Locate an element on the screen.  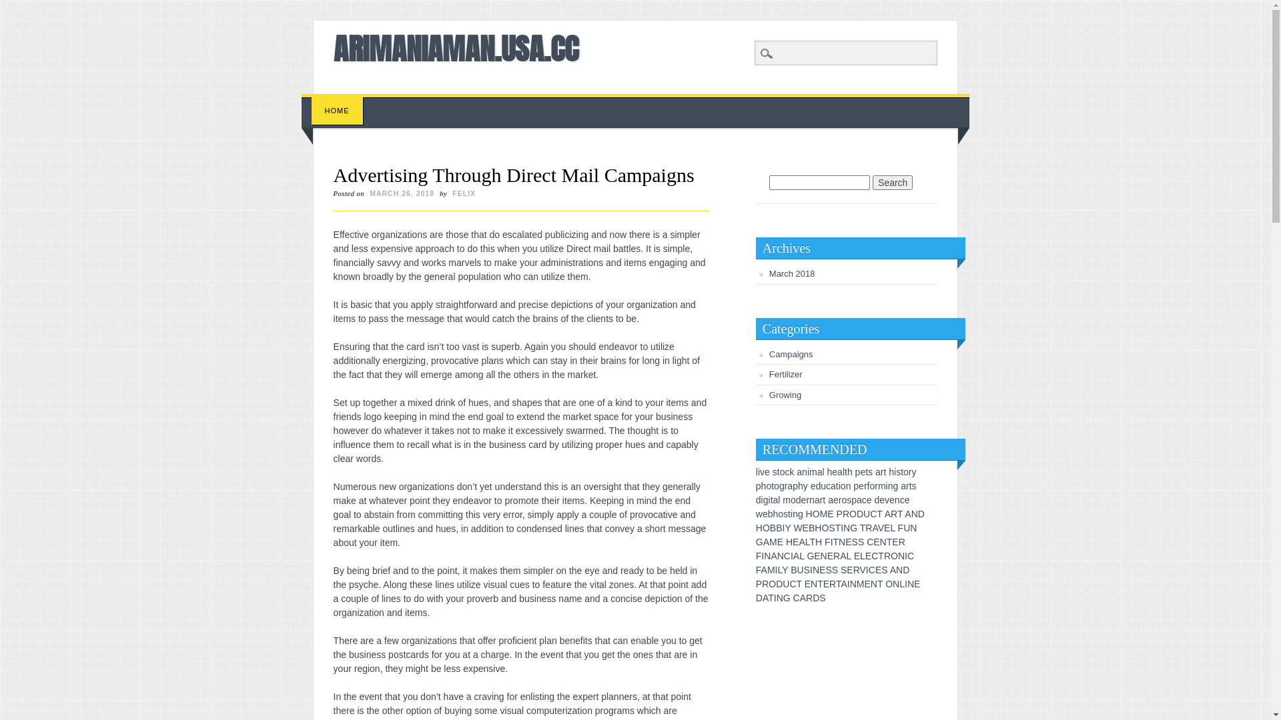
e is located at coordinates (882, 500).